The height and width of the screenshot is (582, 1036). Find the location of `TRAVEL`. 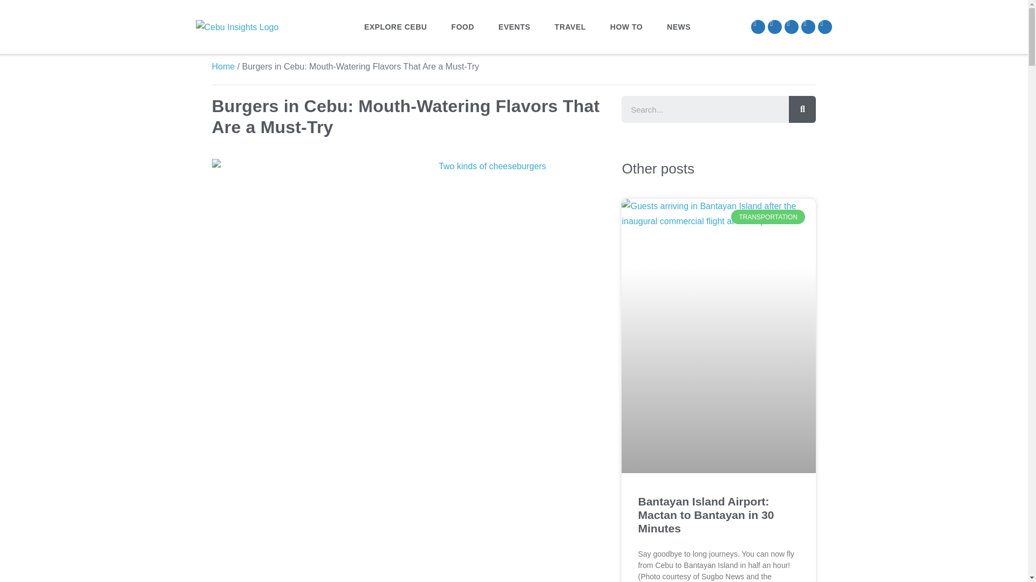

TRAVEL is located at coordinates (570, 27).